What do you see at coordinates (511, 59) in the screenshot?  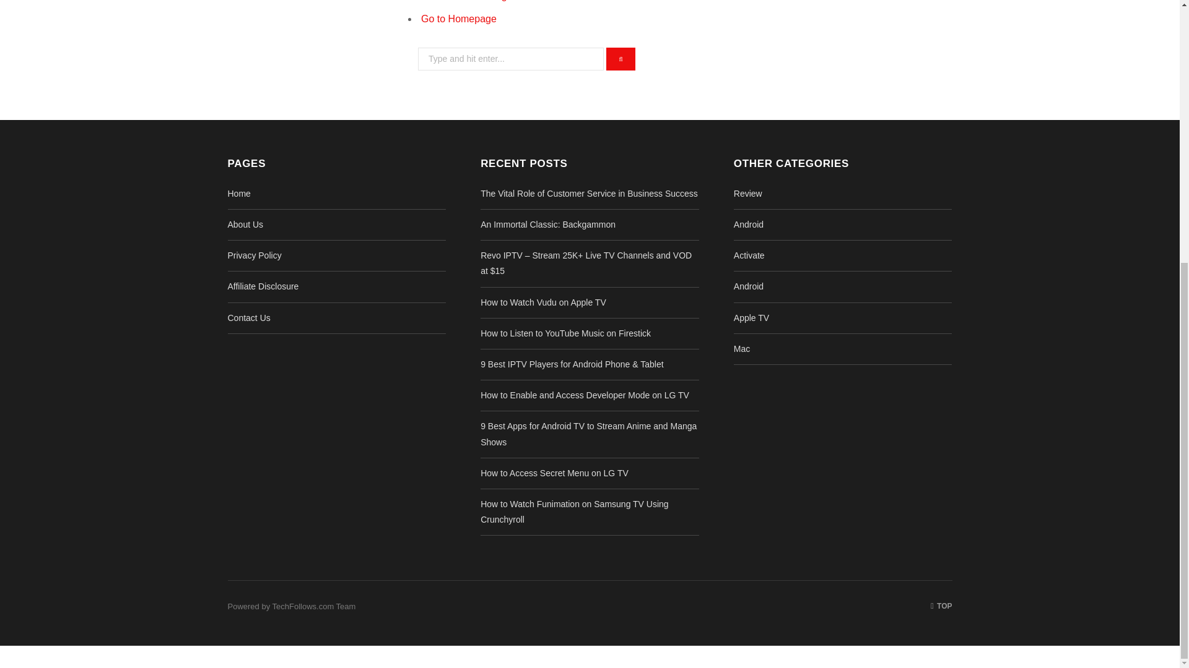 I see `Search for:` at bounding box center [511, 59].